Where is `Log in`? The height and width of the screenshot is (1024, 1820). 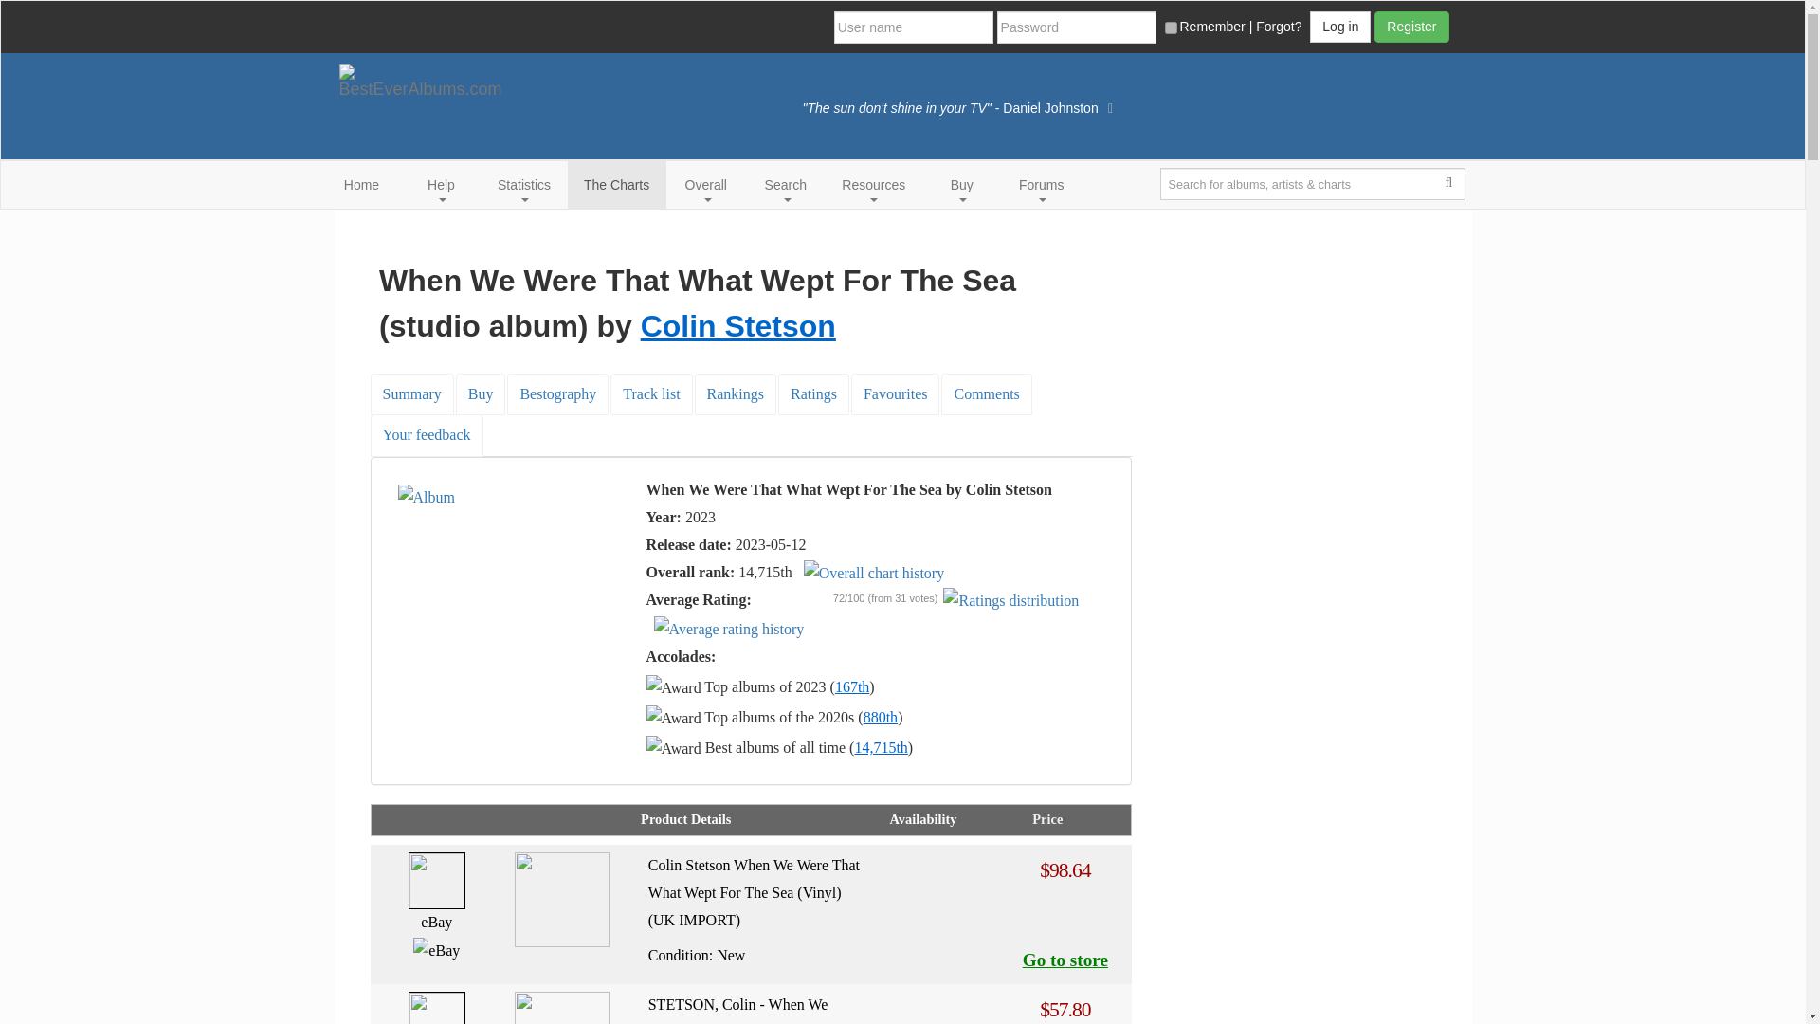
Log in is located at coordinates (1340, 27).